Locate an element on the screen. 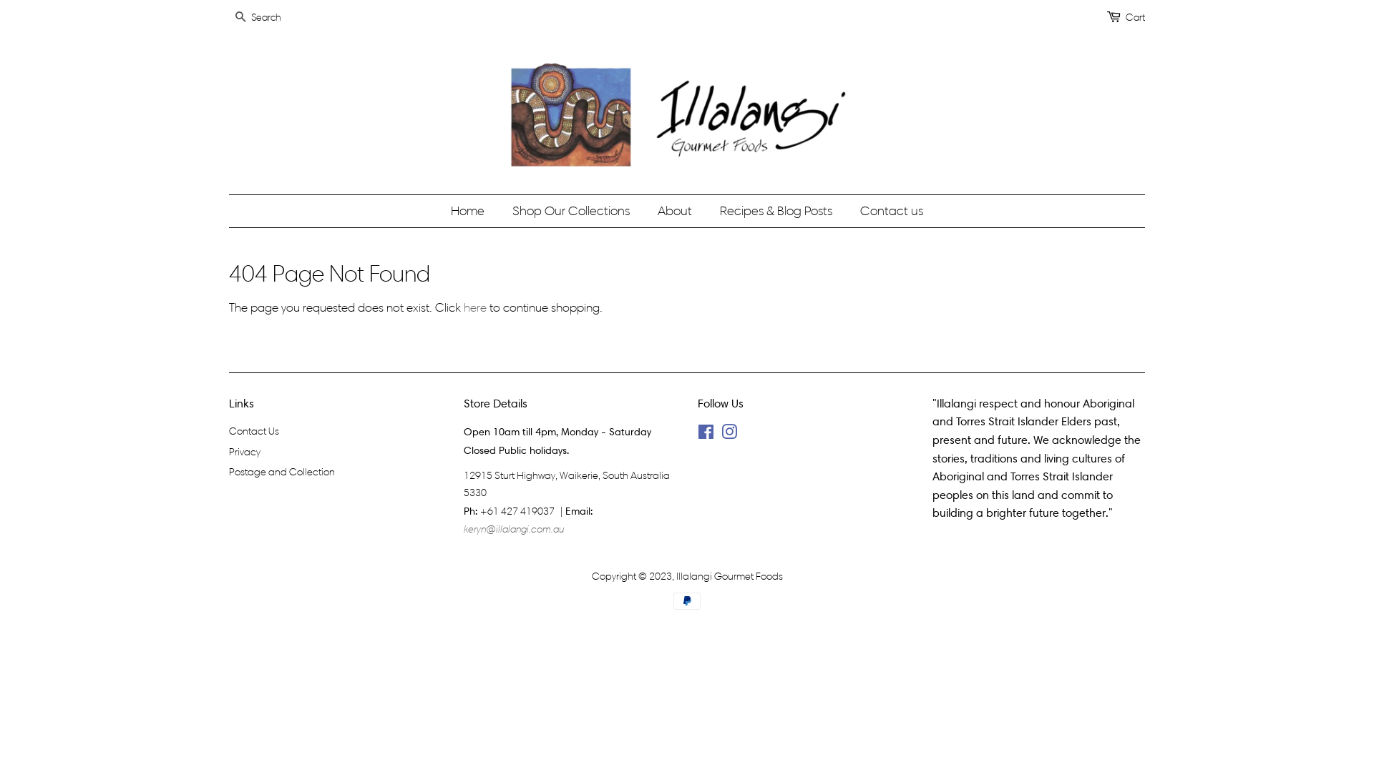 Image resolution: width=1374 pixels, height=772 pixels. keryn@illalangi.com.au is located at coordinates (514, 529).